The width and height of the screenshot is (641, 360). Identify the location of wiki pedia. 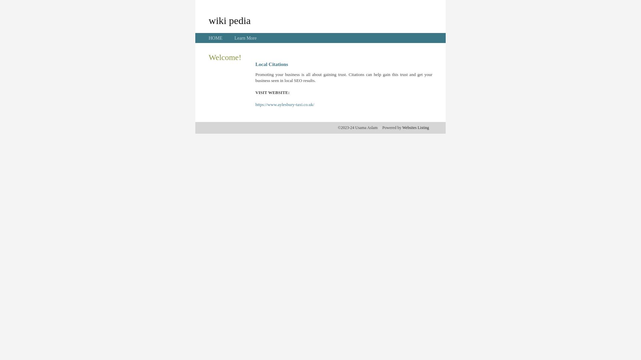
(230, 20).